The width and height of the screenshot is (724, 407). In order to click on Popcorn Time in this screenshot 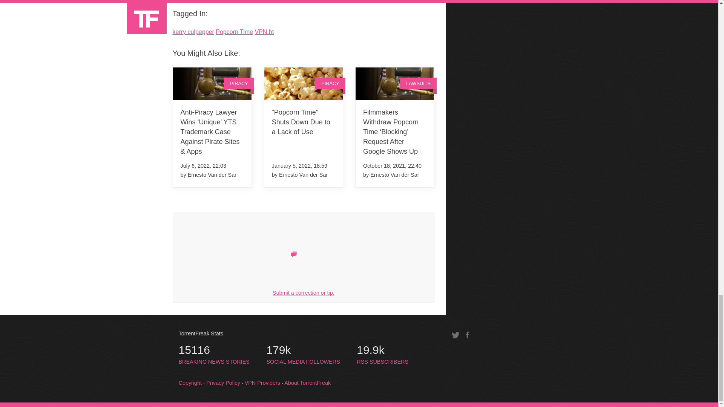, I will do `click(234, 32)`.